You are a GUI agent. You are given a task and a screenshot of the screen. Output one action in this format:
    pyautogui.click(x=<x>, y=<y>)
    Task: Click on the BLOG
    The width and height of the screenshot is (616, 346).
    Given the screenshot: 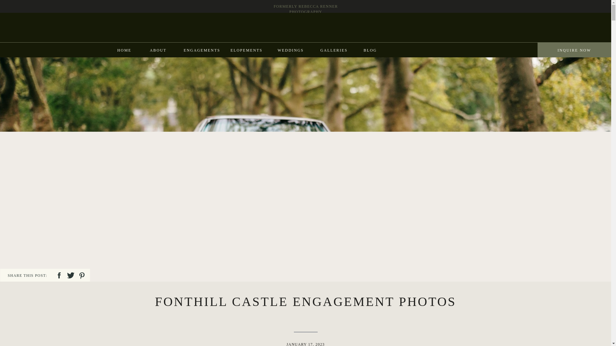 What is the action you would take?
    pyautogui.click(x=370, y=50)
    